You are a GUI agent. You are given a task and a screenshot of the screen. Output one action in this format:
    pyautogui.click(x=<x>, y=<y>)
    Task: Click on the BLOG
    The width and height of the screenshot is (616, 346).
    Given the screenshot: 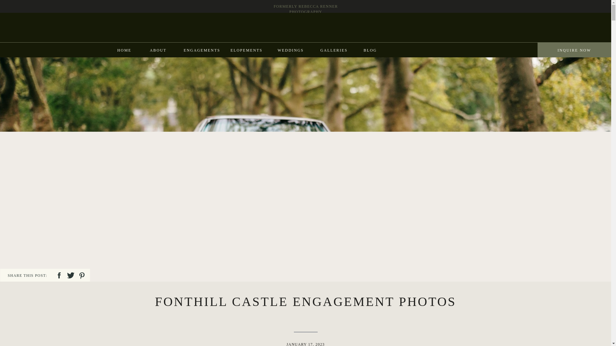 What is the action you would take?
    pyautogui.click(x=370, y=50)
    